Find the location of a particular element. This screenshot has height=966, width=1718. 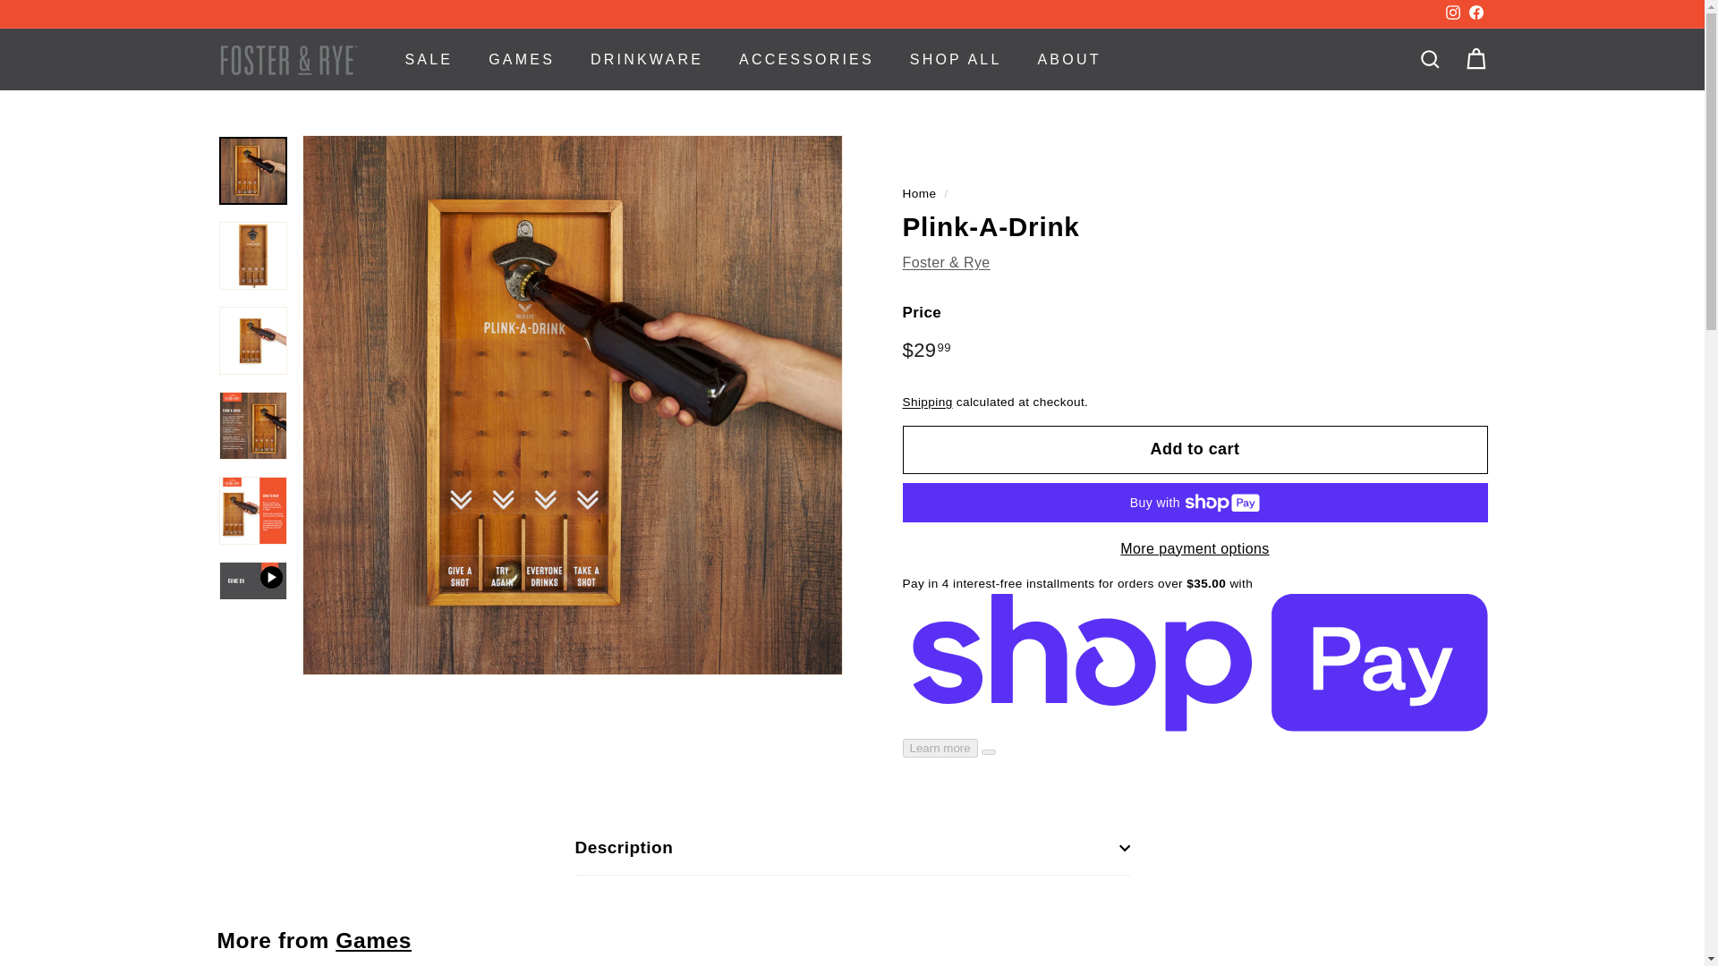

ABOUT is located at coordinates (1070, 59).